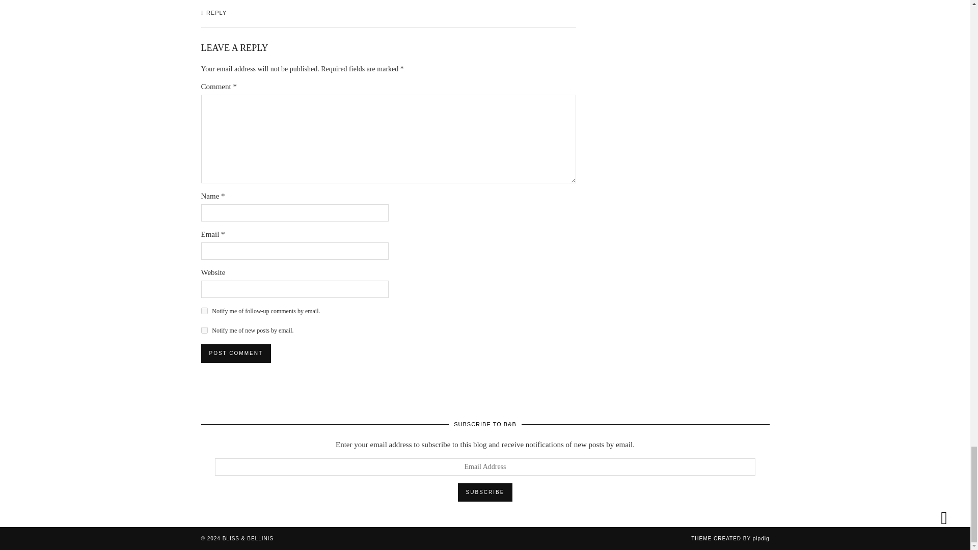  I want to click on REPLY, so click(216, 13).